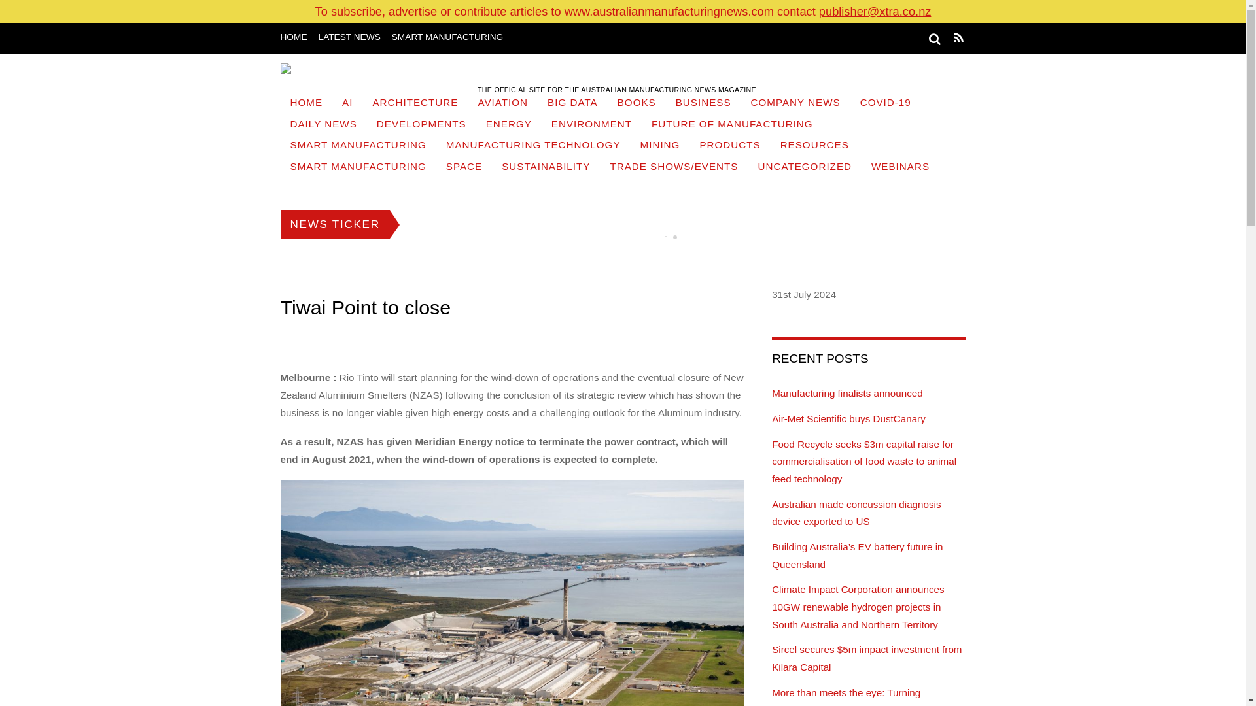 Image resolution: width=1256 pixels, height=706 pixels. Describe the element at coordinates (447, 37) in the screenshot. I see `SMART MANUFACTURING` at that location.